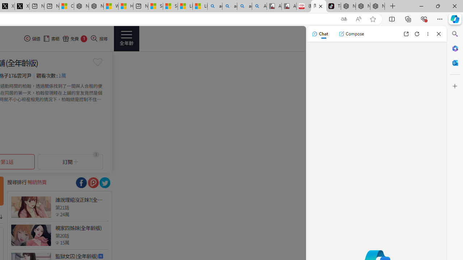  What do you see at coordinates (57, 242) in the screenshot?
I see `Class: epicon_starpoint` at bounding box center [57, 242].